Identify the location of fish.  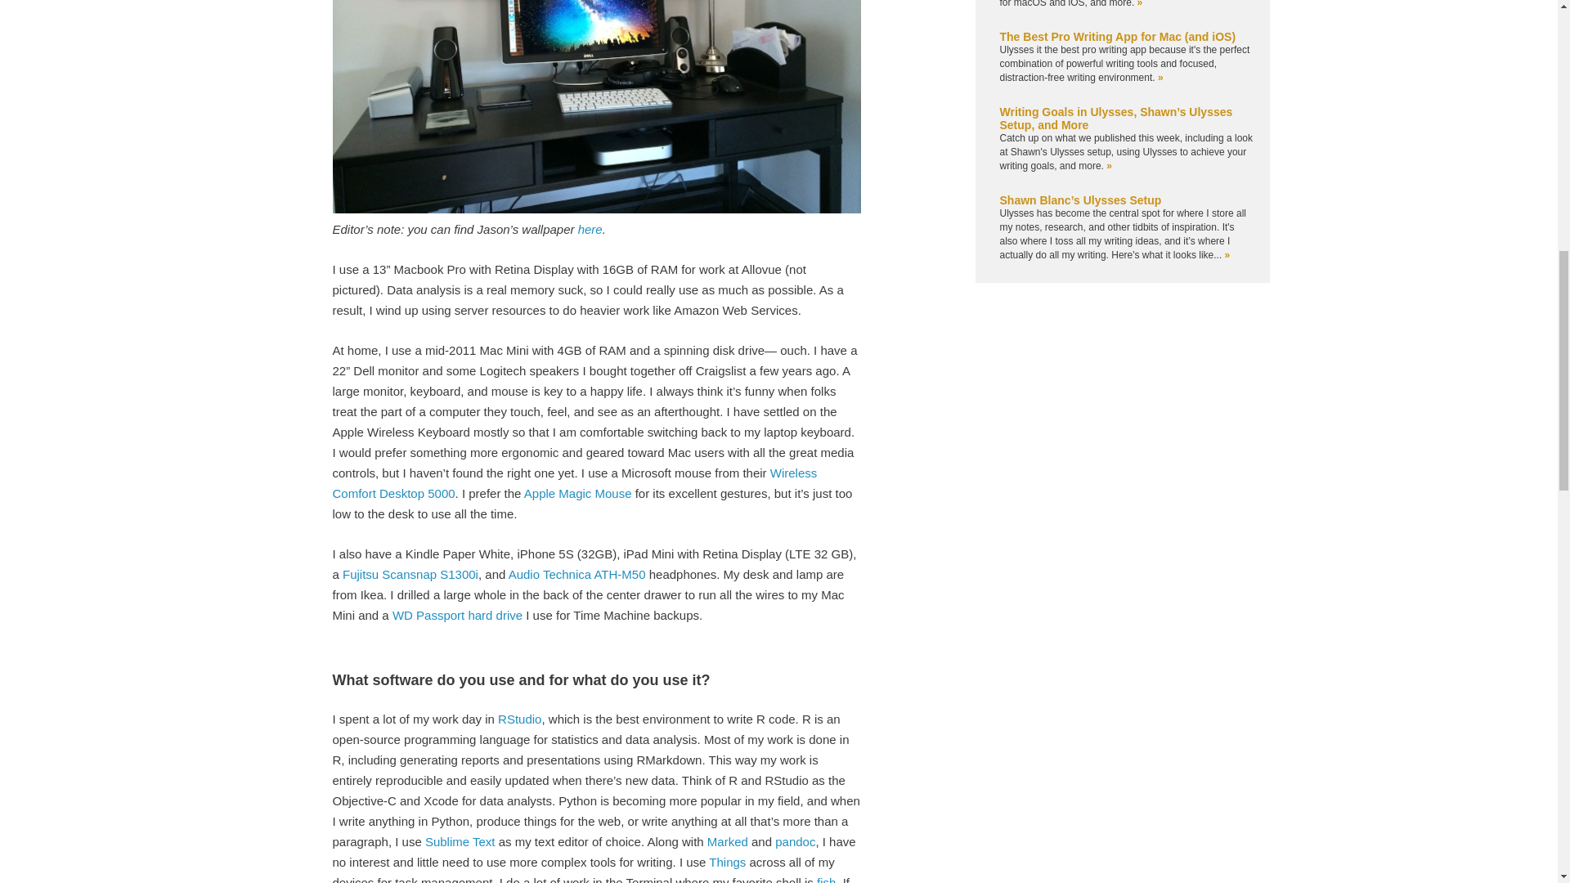
(826, 879).